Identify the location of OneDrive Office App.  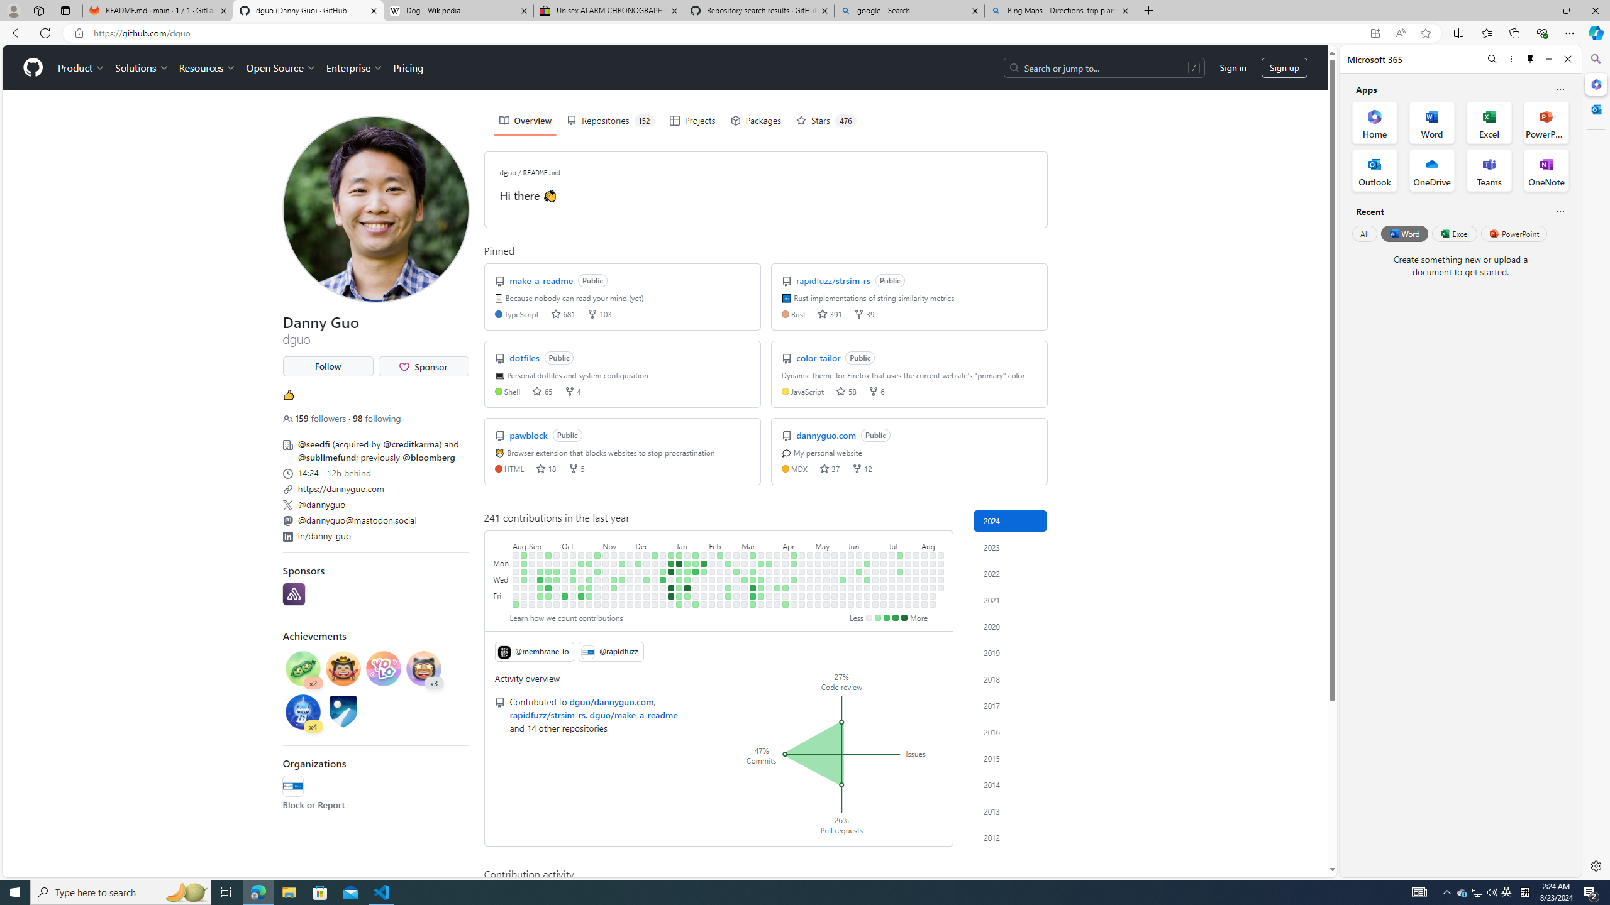
(1432, 170).